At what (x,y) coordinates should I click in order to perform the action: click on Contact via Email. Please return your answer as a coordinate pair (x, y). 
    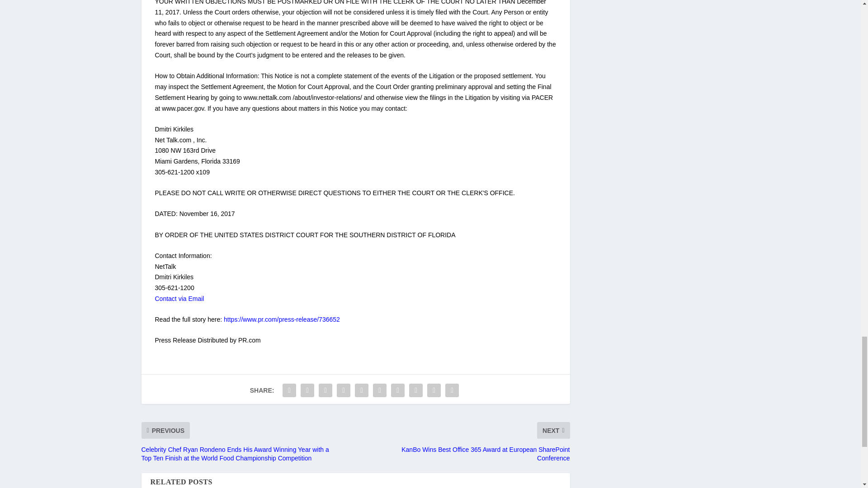
    Looking at the image, I should click on (179, 298).